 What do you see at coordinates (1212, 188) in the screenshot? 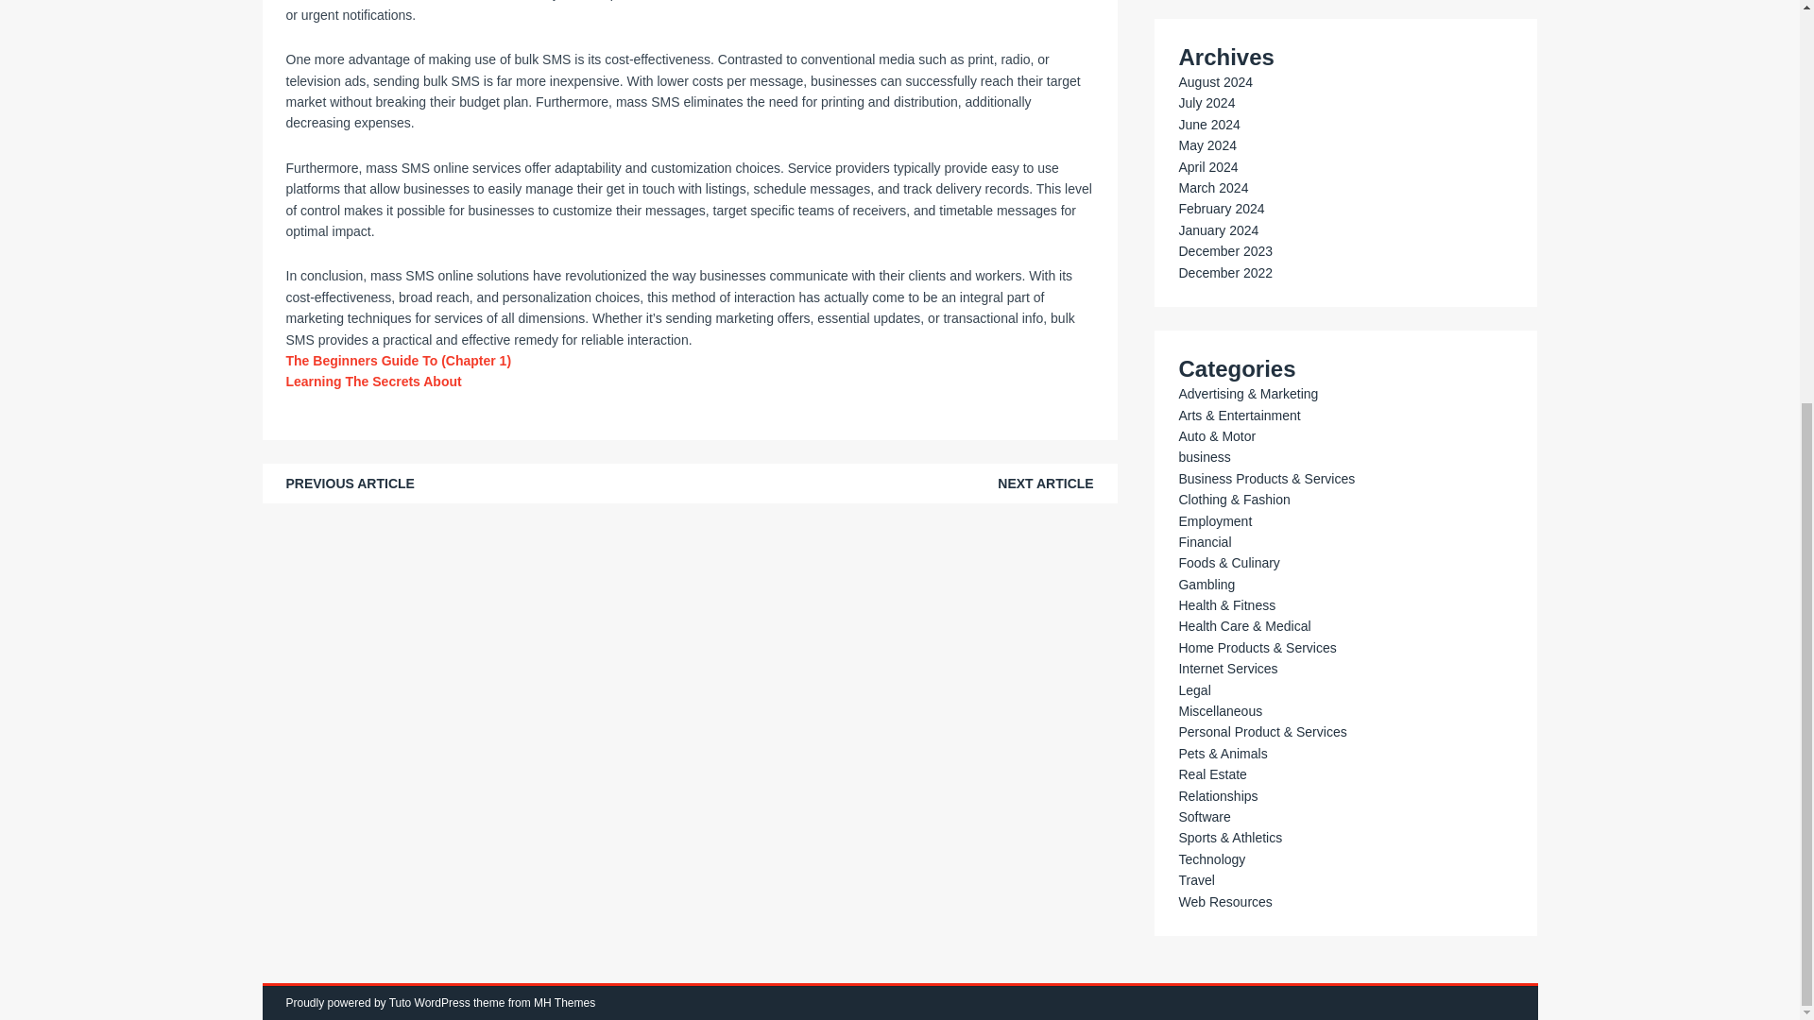
I see `March 2024` at bounding box center [1212, 188].